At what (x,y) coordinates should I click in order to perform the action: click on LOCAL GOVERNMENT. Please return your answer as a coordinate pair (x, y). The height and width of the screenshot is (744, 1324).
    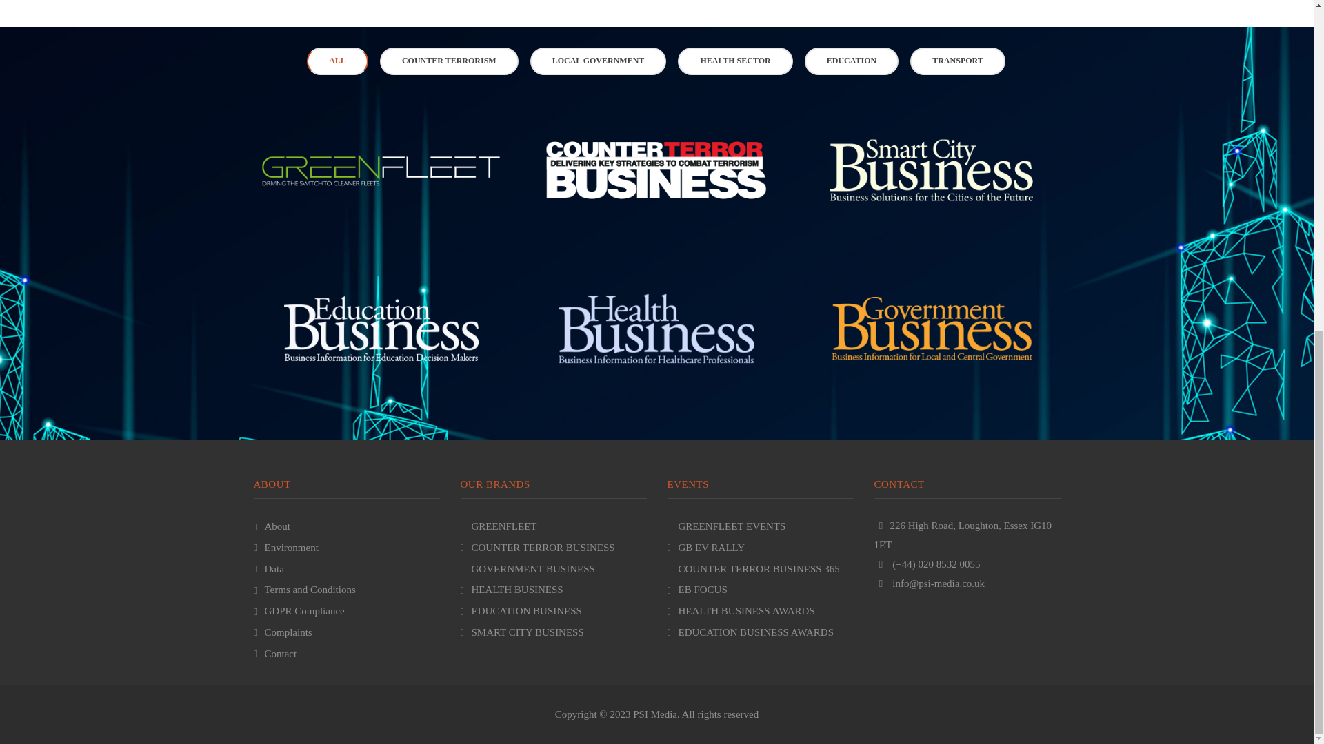
    Looking at the image, I should click on (599, 61).